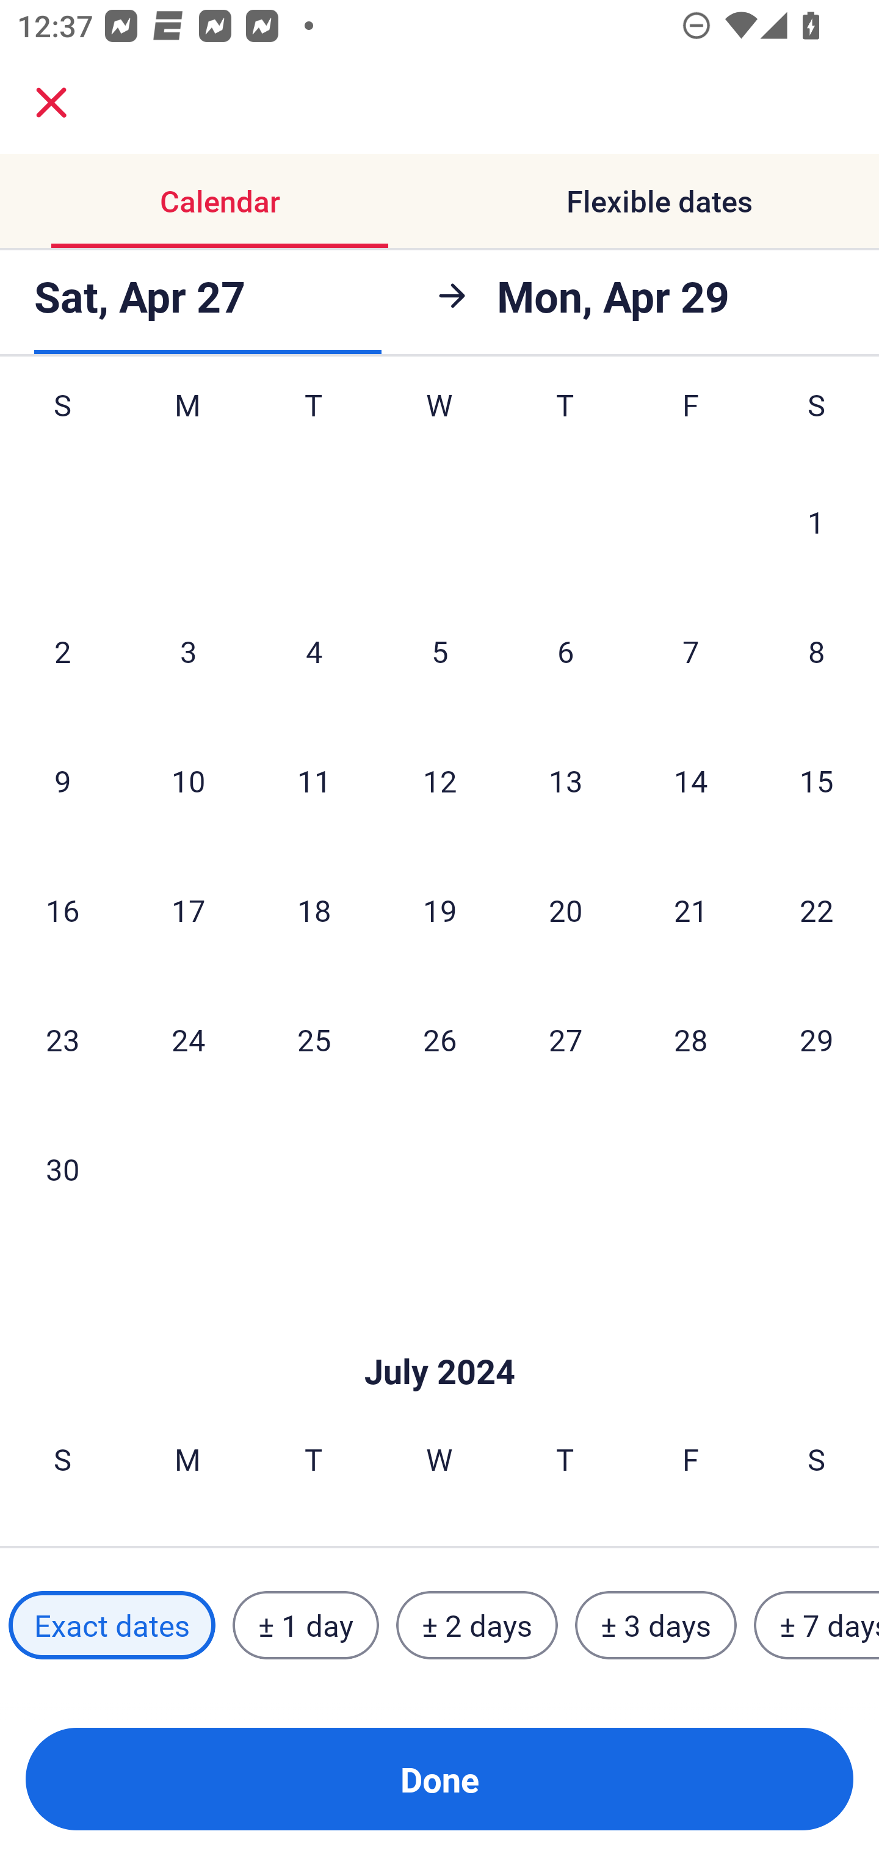 Image resolution: width=879 pixels, height=1856 pixels. Describe the element at coordinates (691, 780) in the screenshot. I see `14 Friday, June 14, 2024` at that location.